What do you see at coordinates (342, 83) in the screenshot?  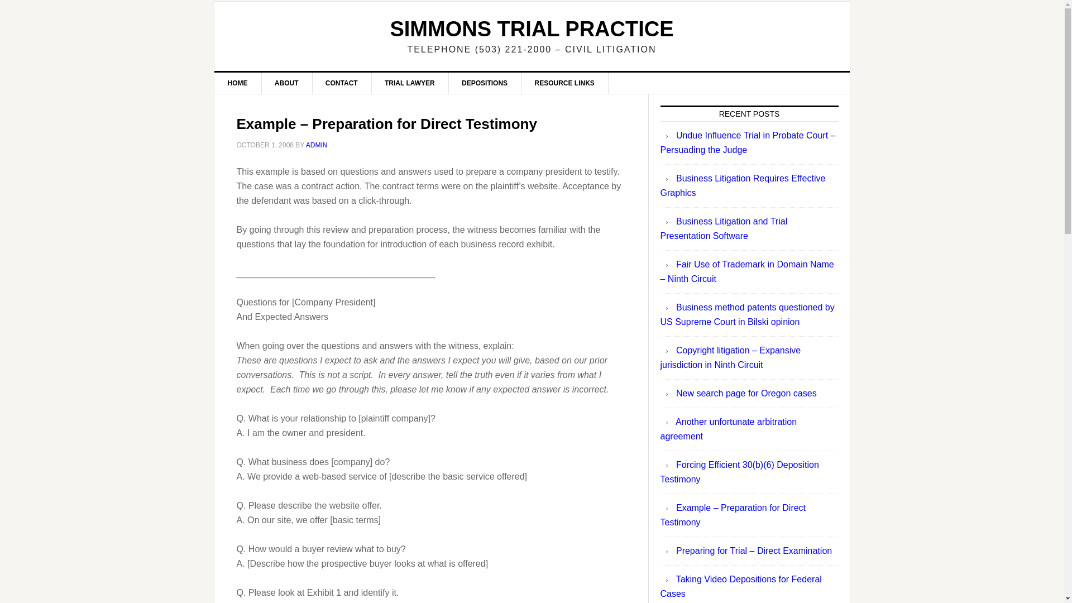 I see `CONTACT` at bounding box center [342, 83].